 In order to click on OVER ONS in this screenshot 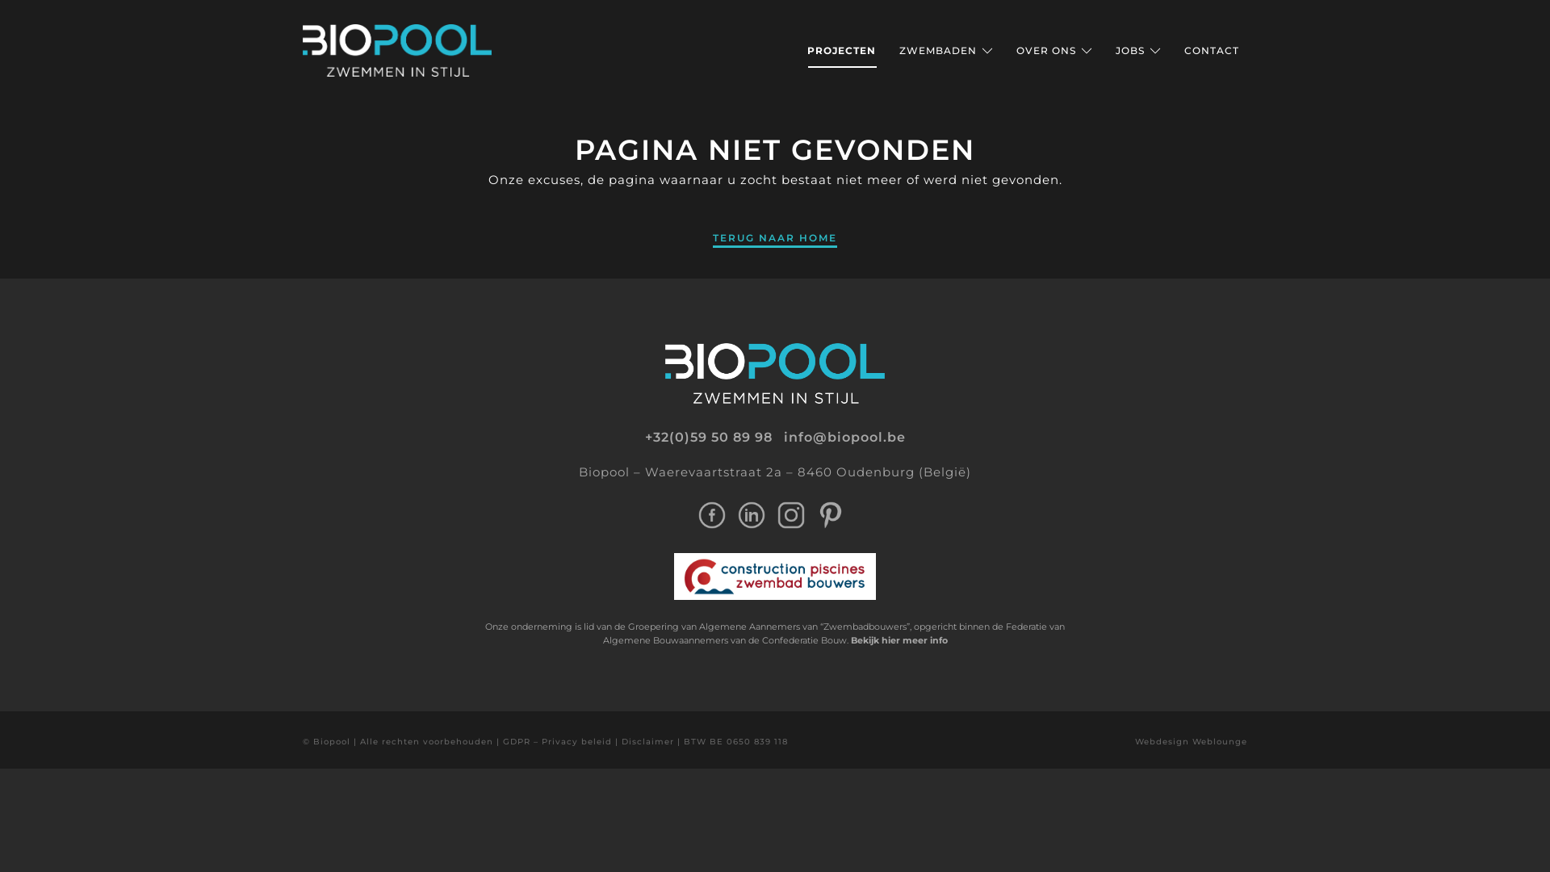, I will do `click(1054, 51)`.